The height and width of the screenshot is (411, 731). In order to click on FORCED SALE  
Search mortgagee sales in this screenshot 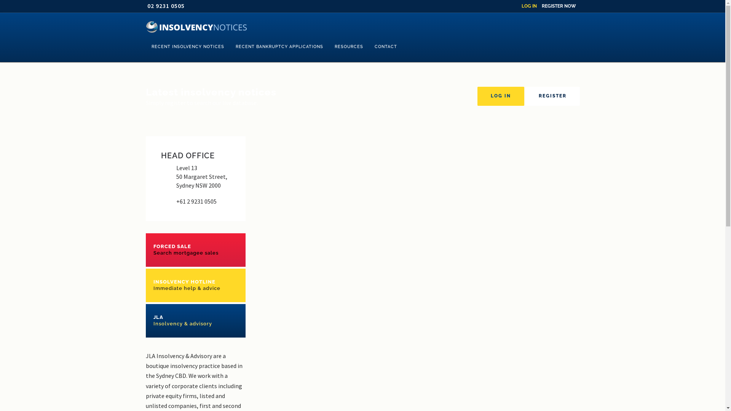, I will do `click(196, 250)`.